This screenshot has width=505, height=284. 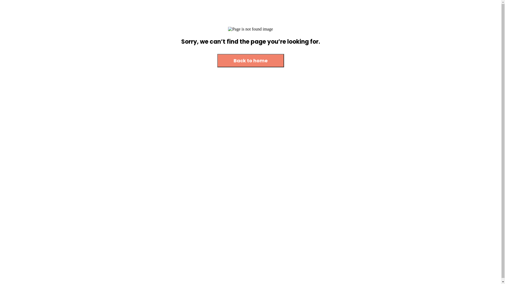 What do you see at coordinates (251, 60) in the screenshot?
I see `Back to home` at bounding box center [251, 60].